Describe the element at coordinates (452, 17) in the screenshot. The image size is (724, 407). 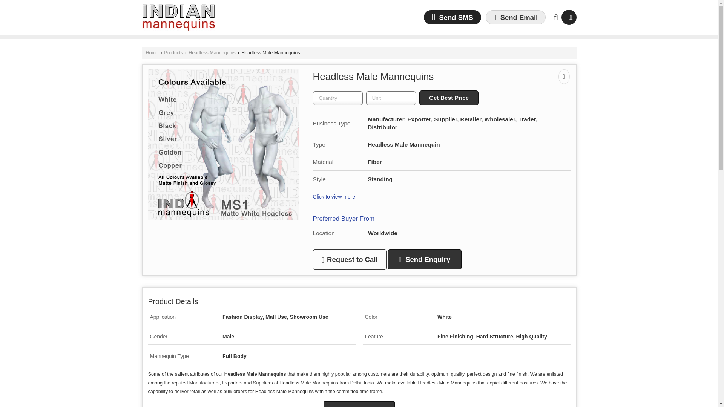
I see `Send SMS` at that location.